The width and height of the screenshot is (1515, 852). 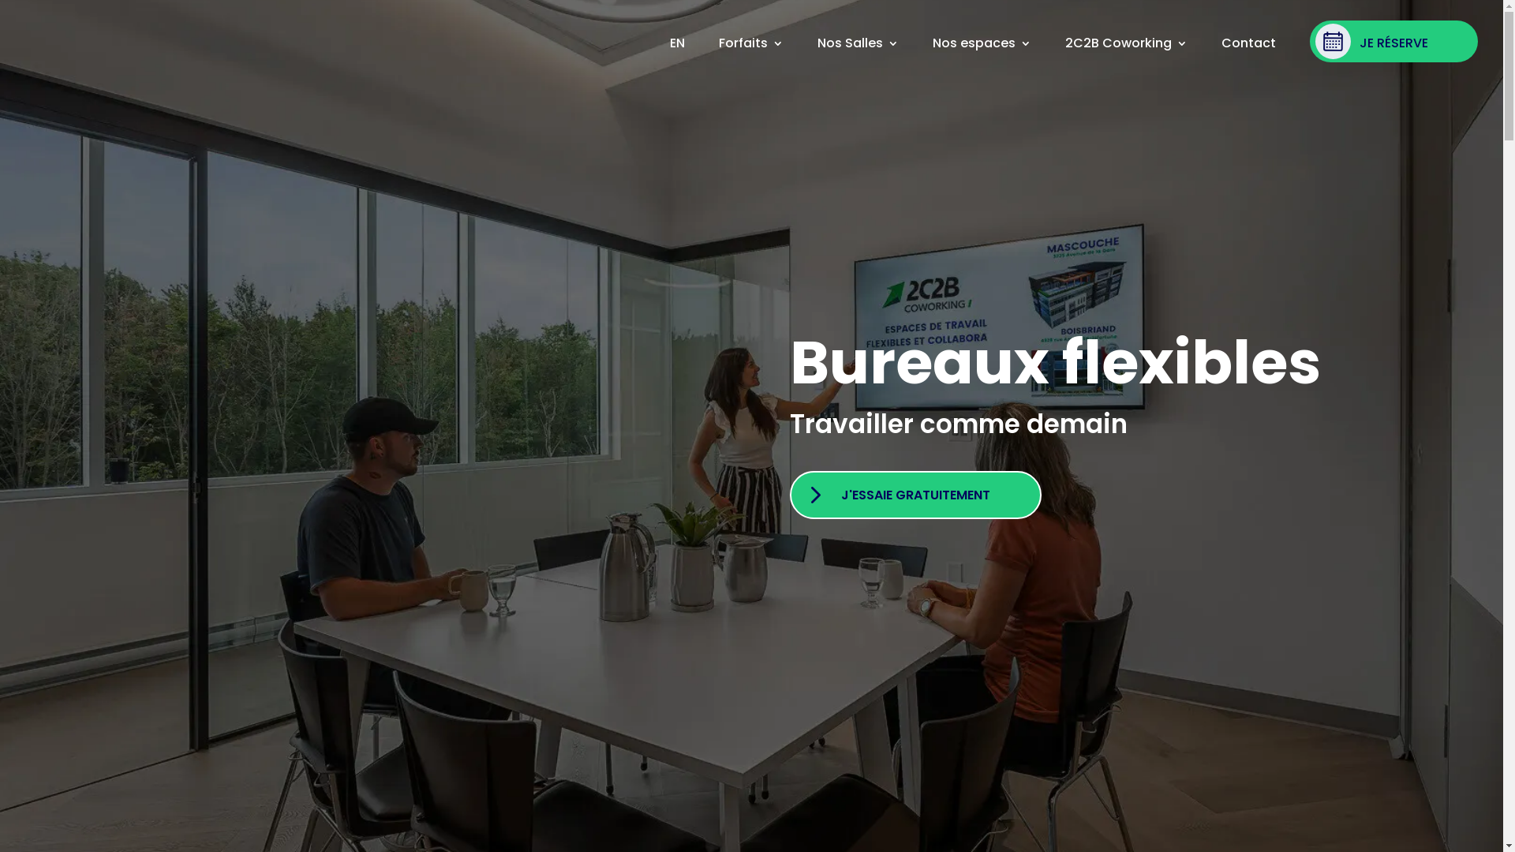 I want to click on EN, so click(x=664, y=40).